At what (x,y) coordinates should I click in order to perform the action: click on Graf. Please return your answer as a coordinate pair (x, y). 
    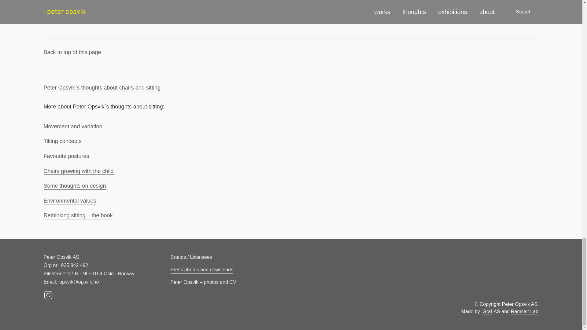
    Looking at the image, I should click on (487, 312).